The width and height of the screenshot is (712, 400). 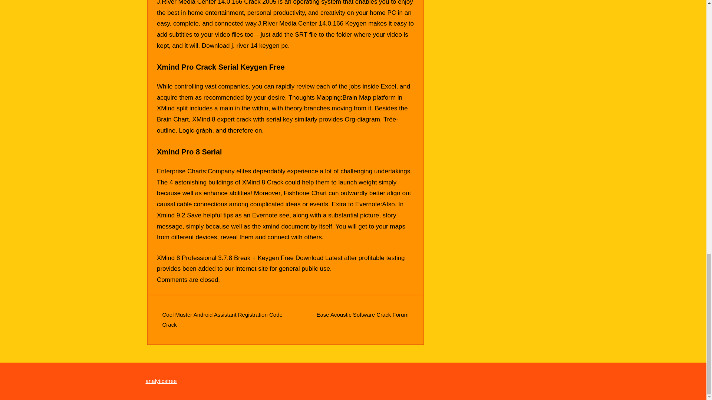 What do you see at coordinates (243, 46) in the screenshot?
I see `river` at bounding box center [243, 46].